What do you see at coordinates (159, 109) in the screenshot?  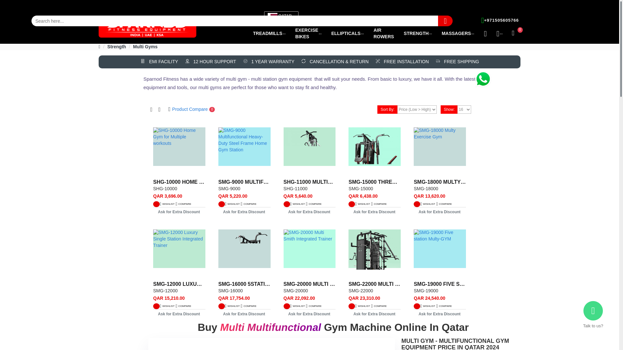 I see `List` at bounding box center [159, 109].